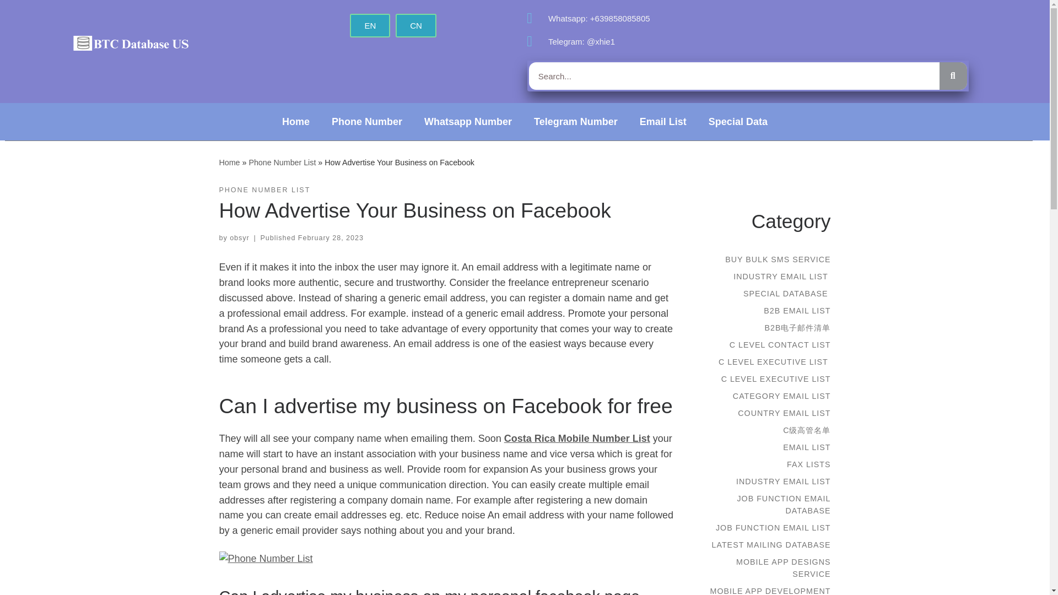  Describe the element at coordinates (264, 190) in the screenshot. I see `View all posts in Phone Number List` at that location.